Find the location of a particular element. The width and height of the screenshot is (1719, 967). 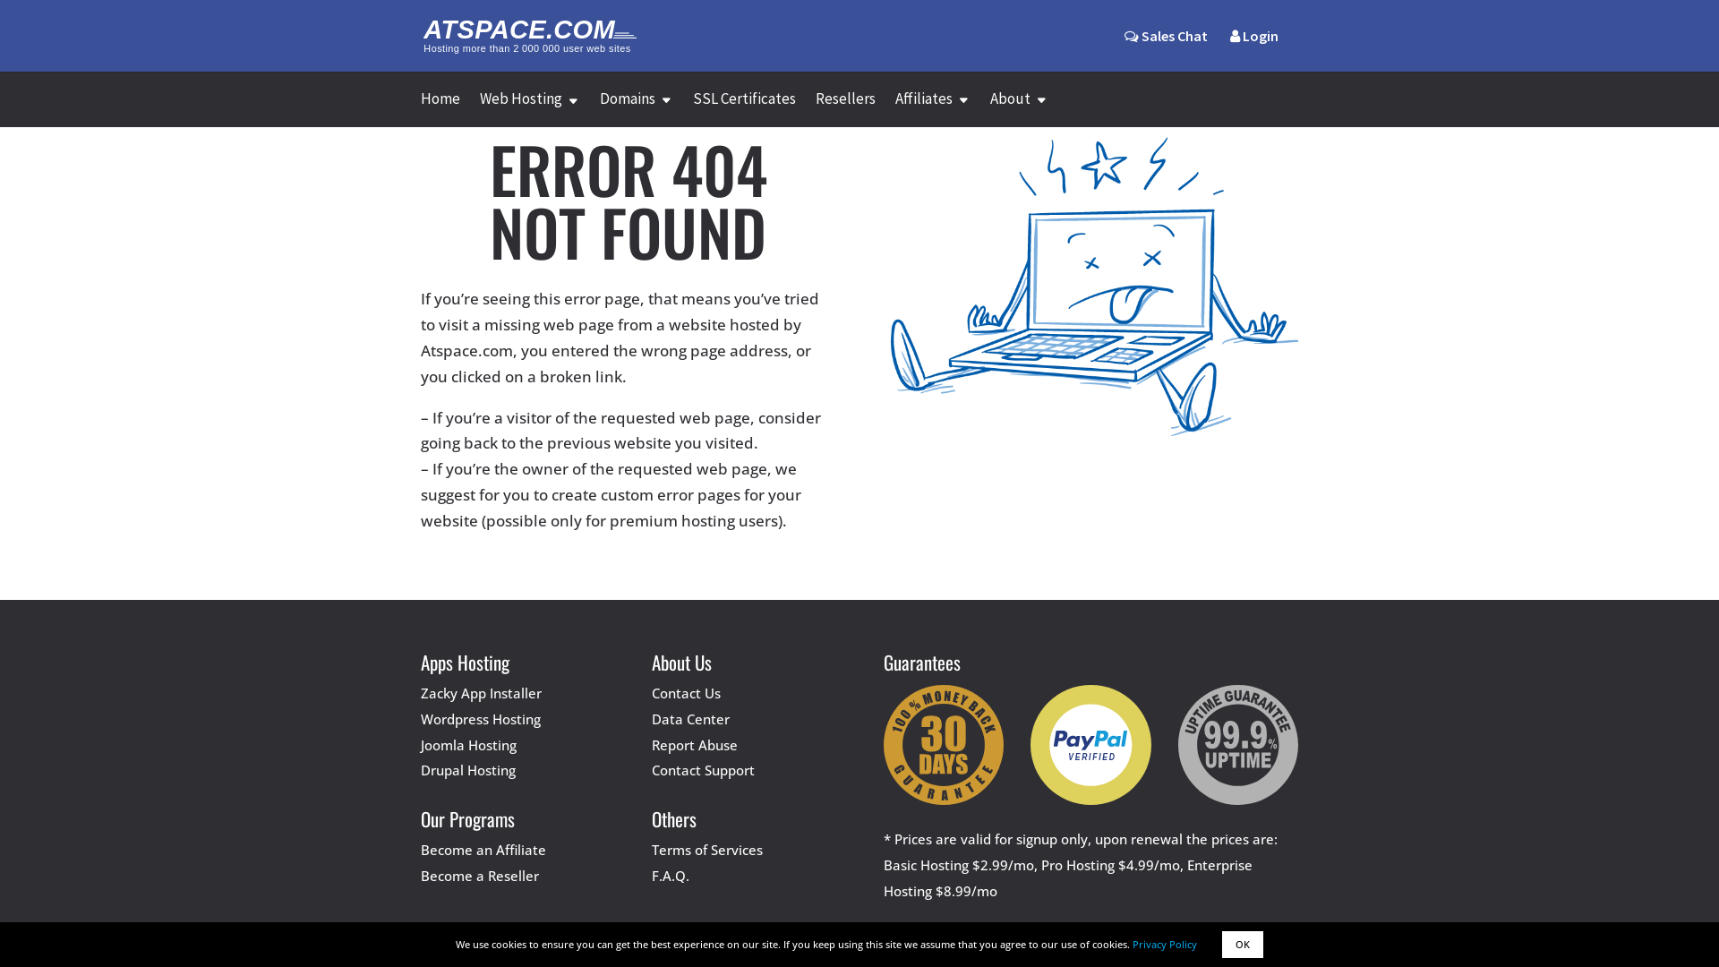

Terms of Services is located at coordinates (707, 850).